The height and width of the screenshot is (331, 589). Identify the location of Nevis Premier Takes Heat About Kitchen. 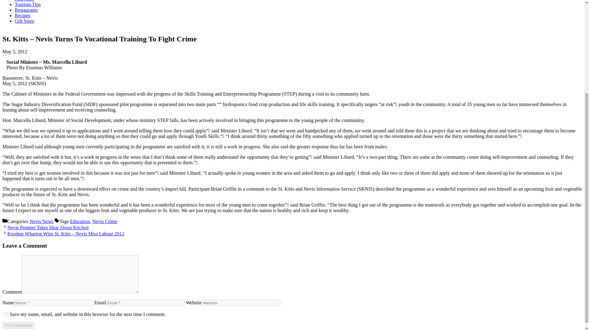
(48, 227).